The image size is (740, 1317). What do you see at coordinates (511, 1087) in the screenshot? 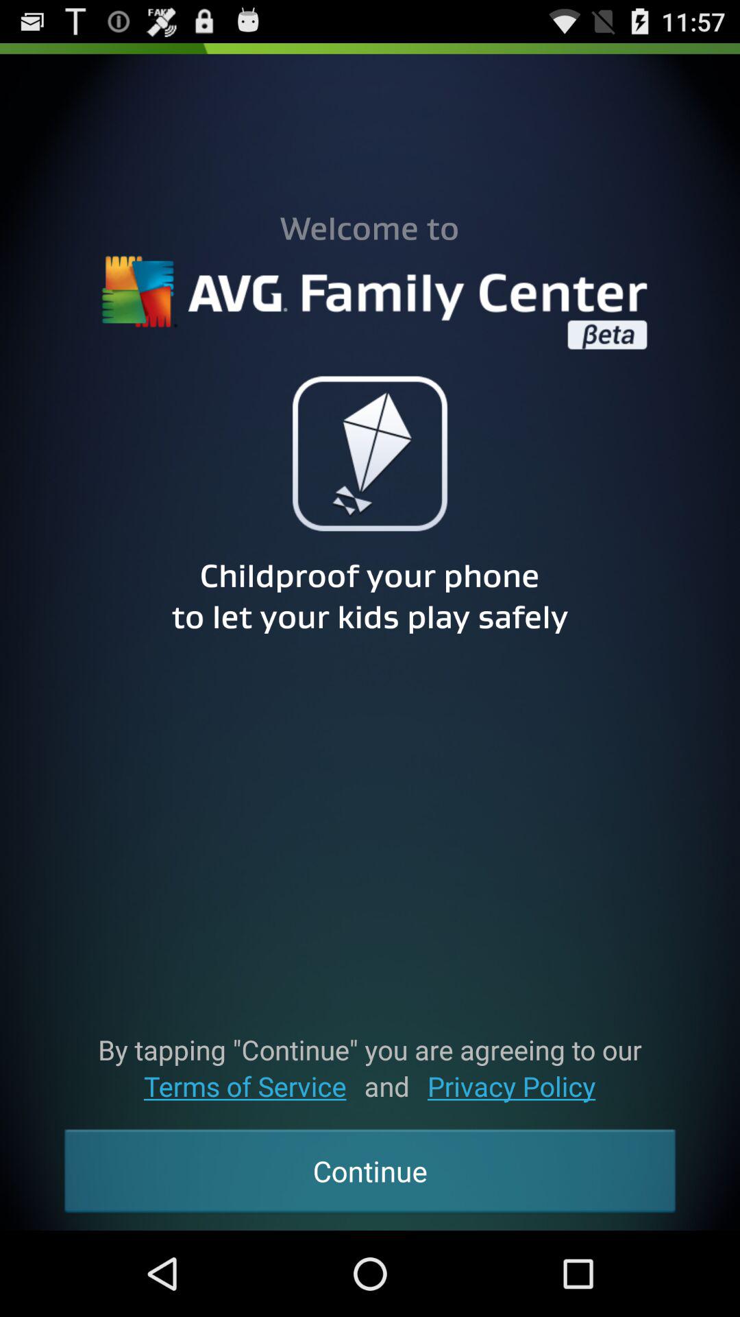
I see `tap the privacy policy item` at bounding box center [511, 1087].